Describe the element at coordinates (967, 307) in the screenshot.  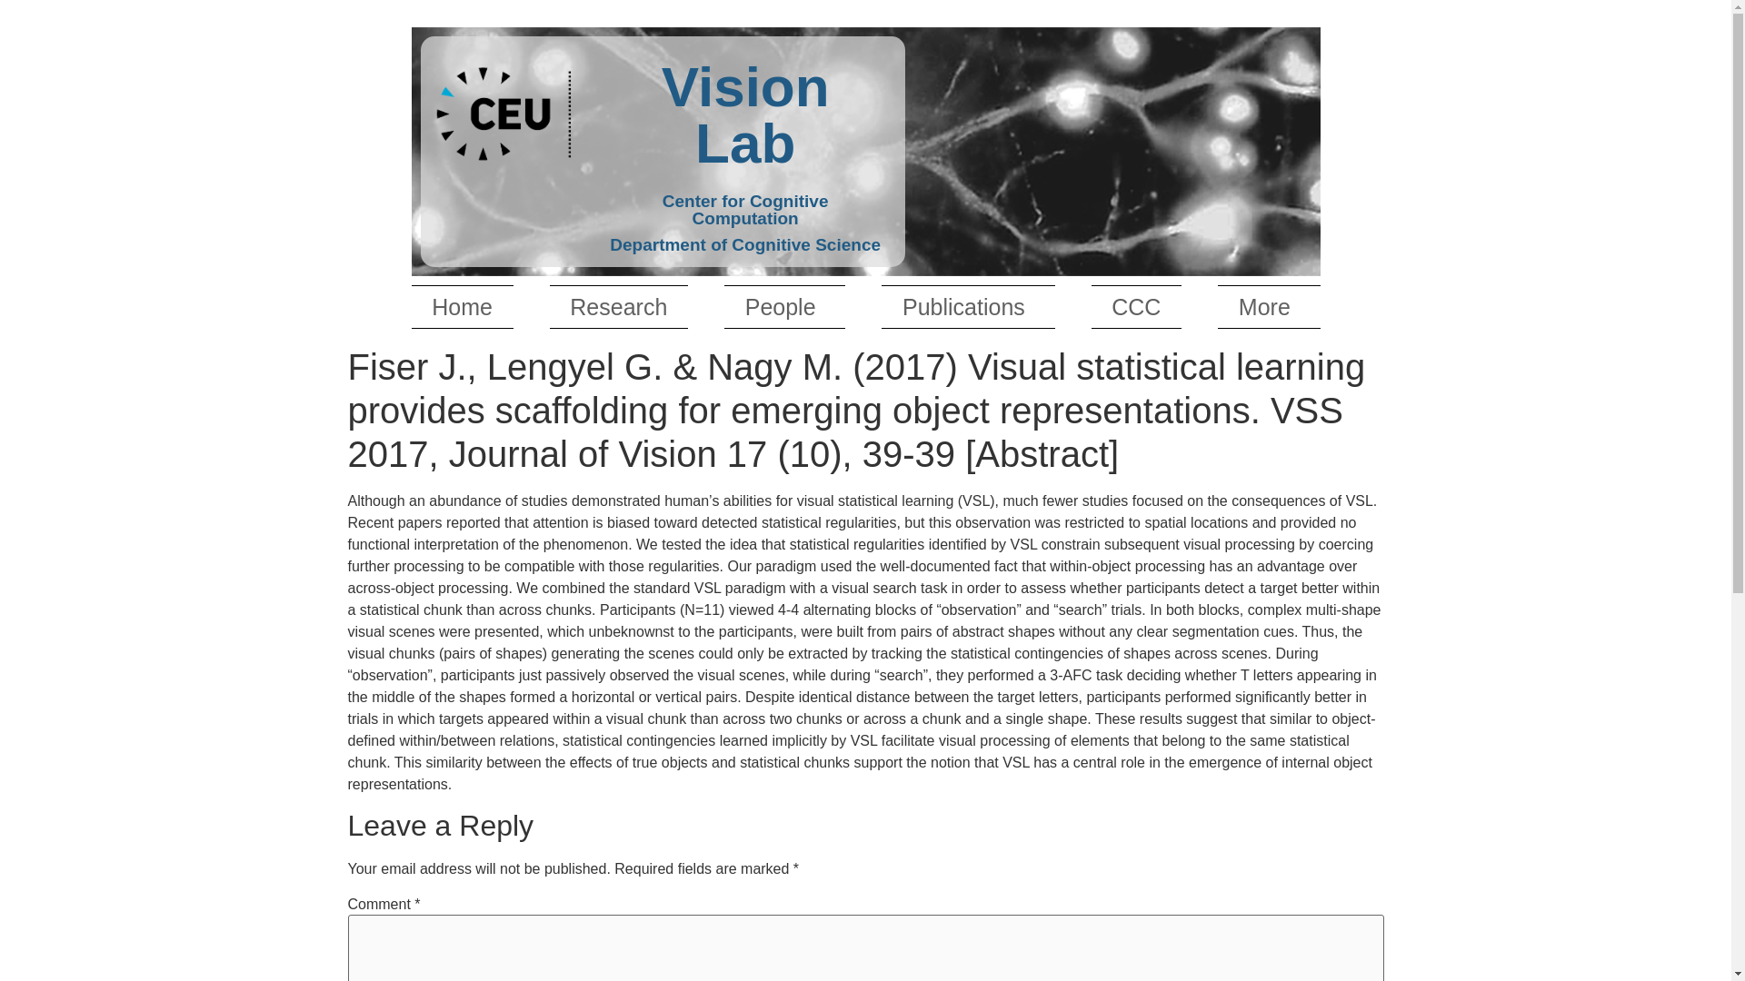
I see `Publications` at that location.